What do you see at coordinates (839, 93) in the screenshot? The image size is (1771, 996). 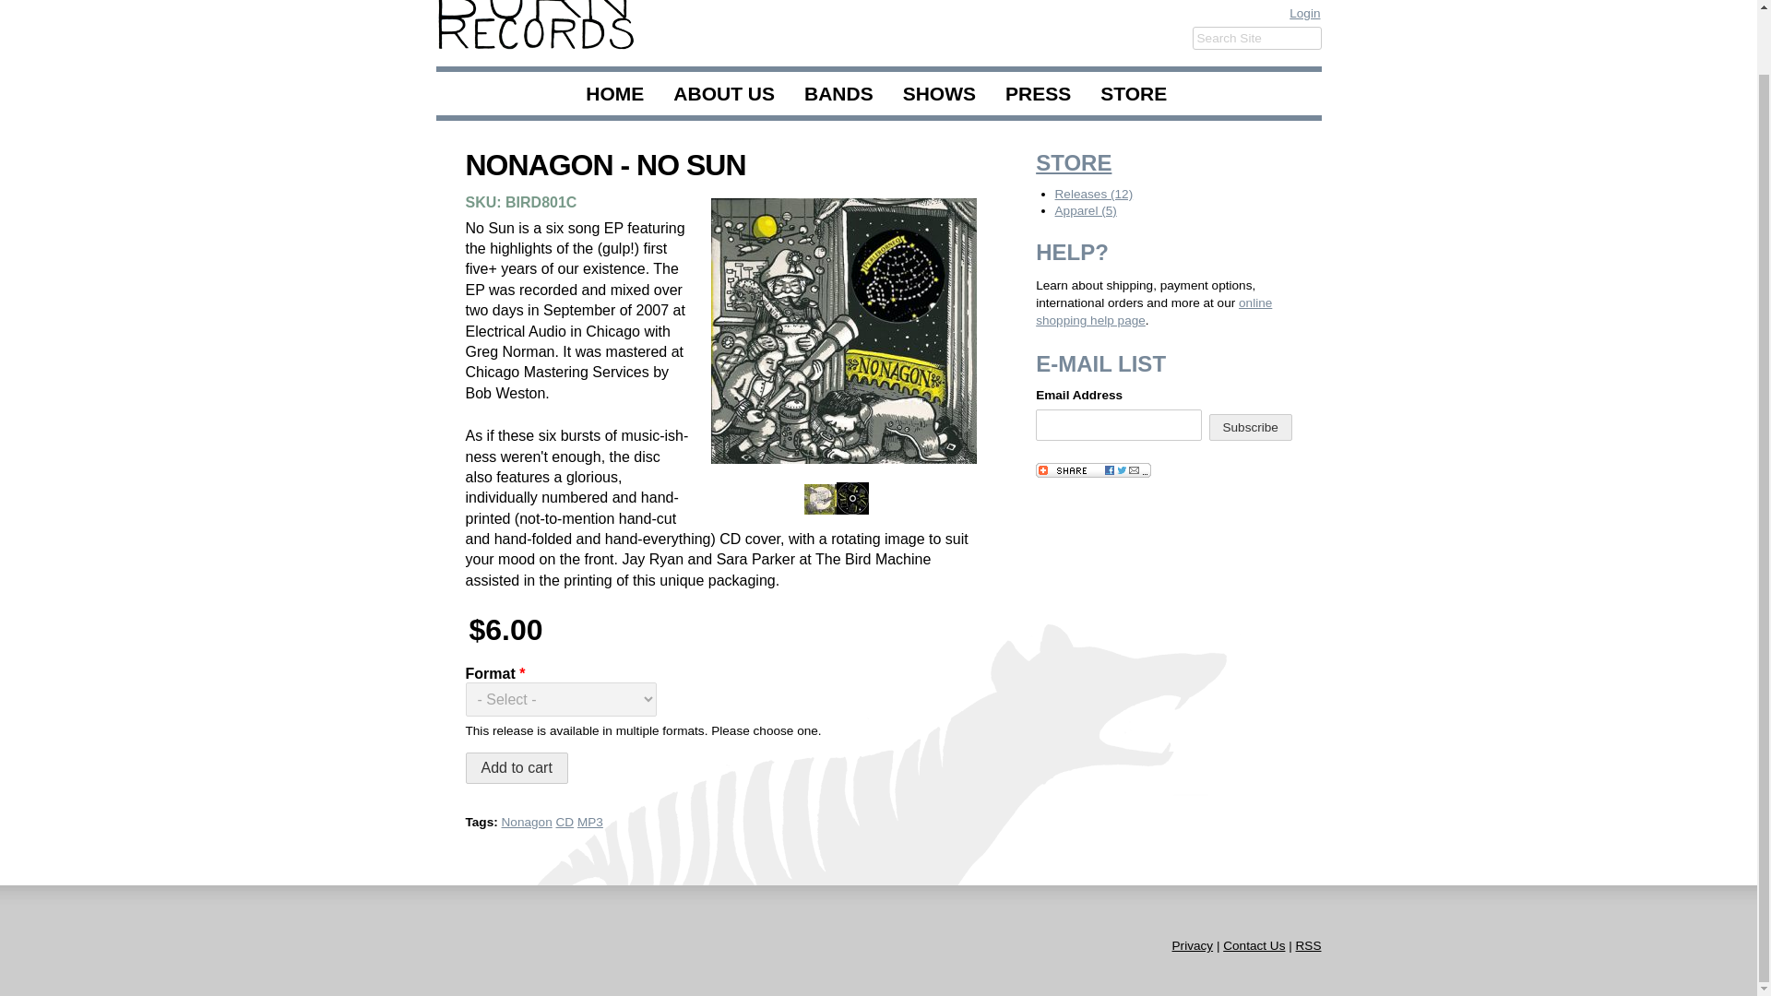 I see `BANDS` at bounding box center [839, 93].